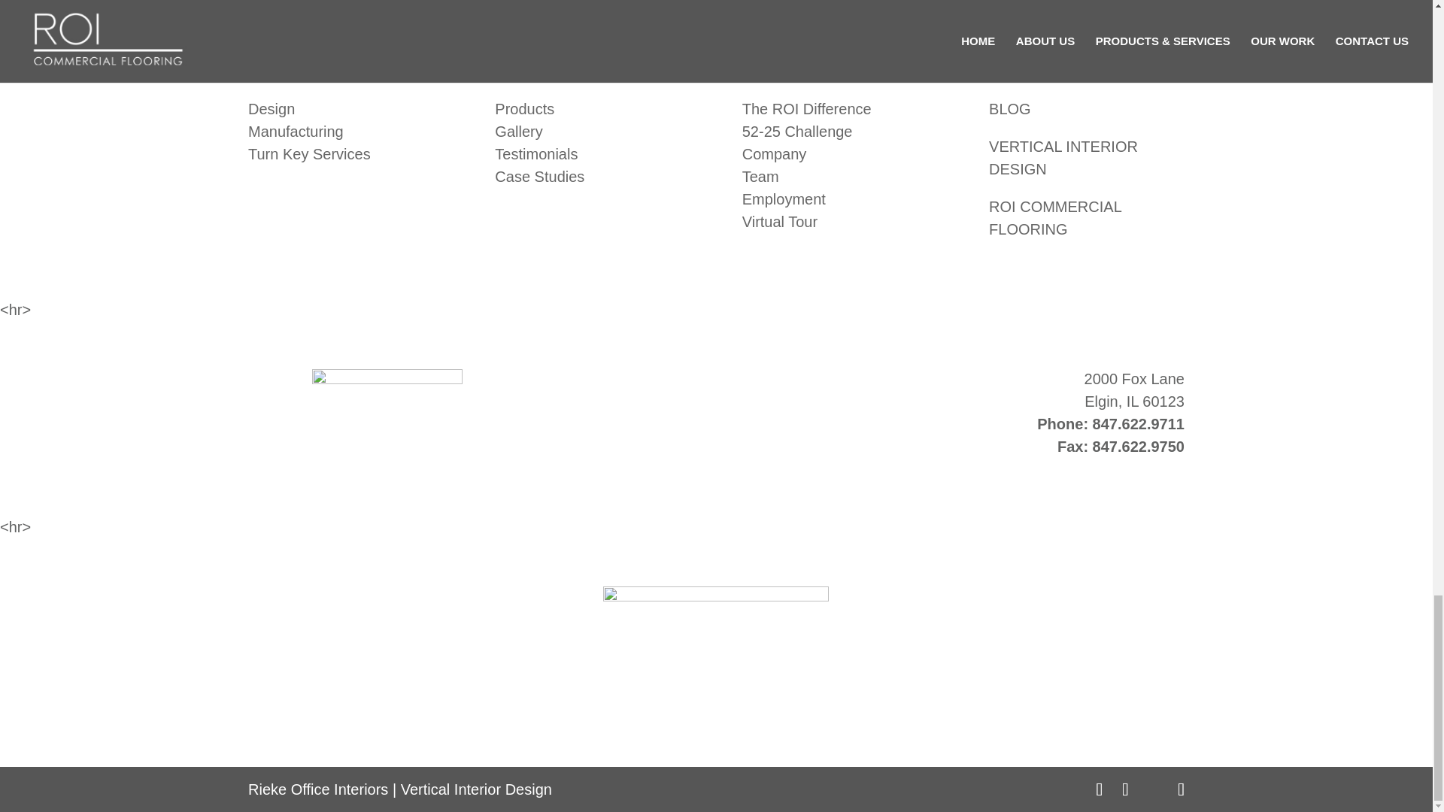  Describe the element at coordinates (1009, 108) in the screenshot. I see `BLOG` at that location.